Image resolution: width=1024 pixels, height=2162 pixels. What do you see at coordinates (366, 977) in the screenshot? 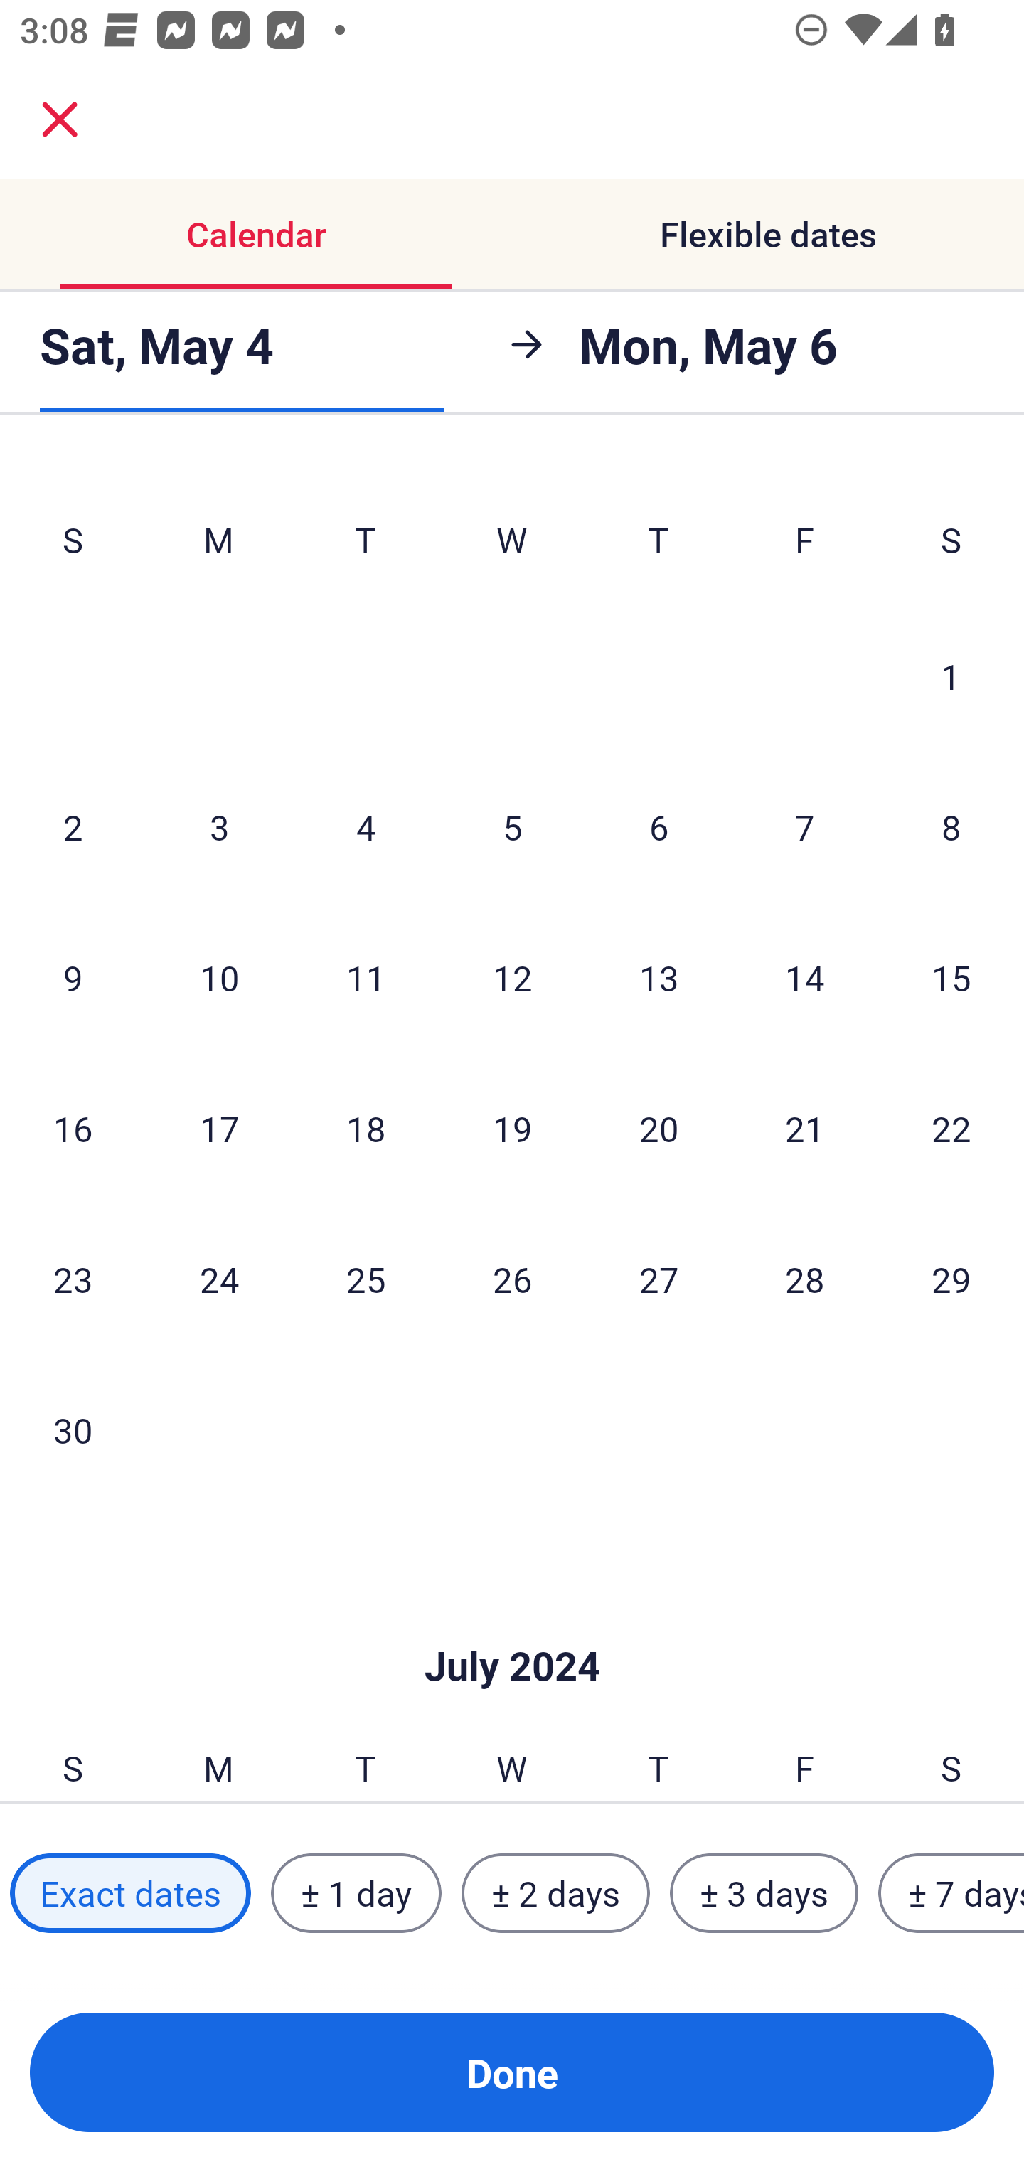
I see `11 Tuesday, June 11, 2024` at bounding box center [366, 977].